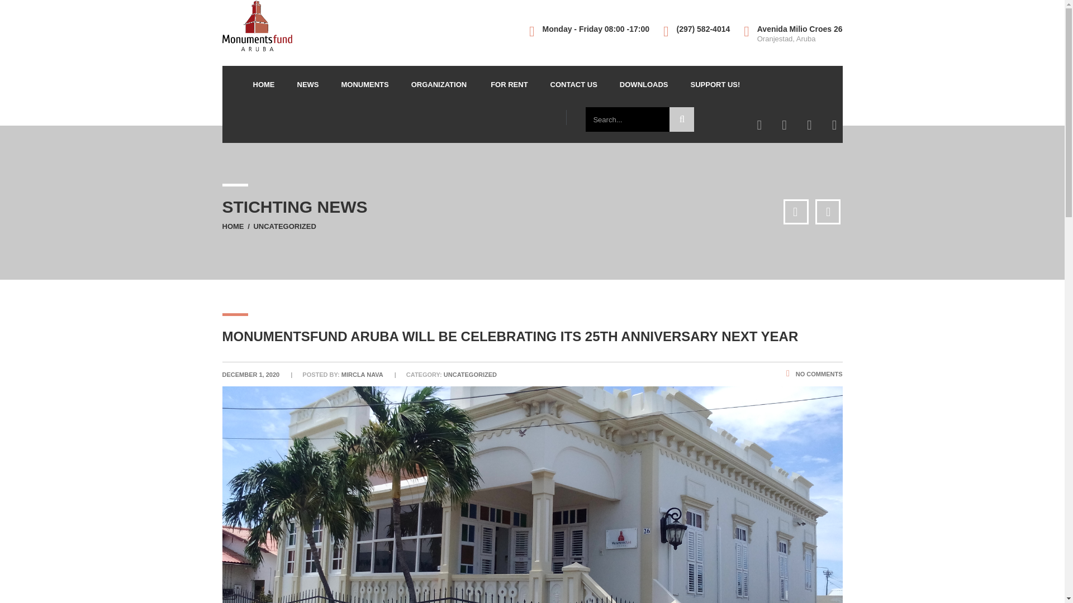  Describe the element at coordinates (233, 226) in the screenshot. I see `HOME` at that location.